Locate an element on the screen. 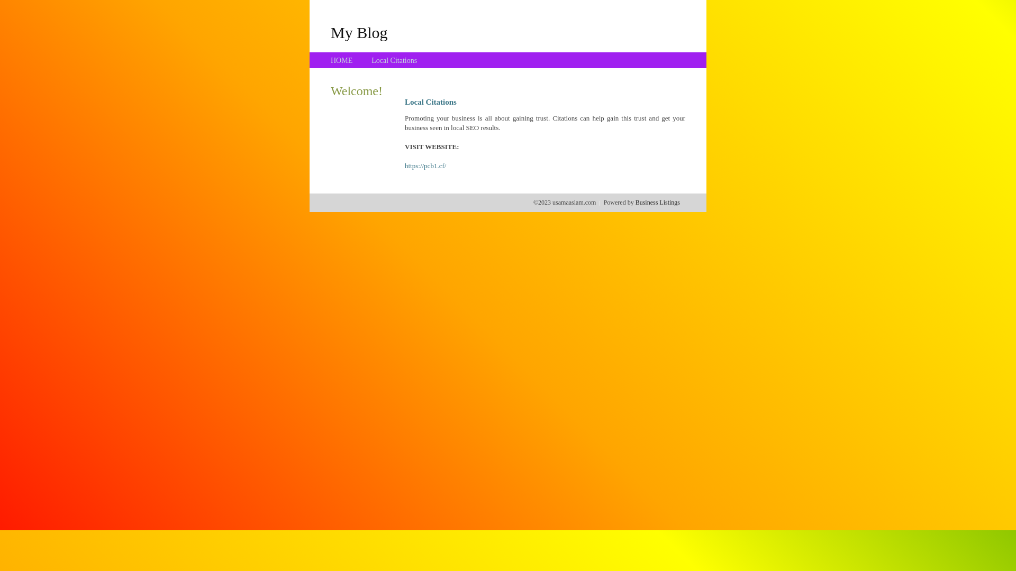  My Blog is located at coordinates (359, 32).